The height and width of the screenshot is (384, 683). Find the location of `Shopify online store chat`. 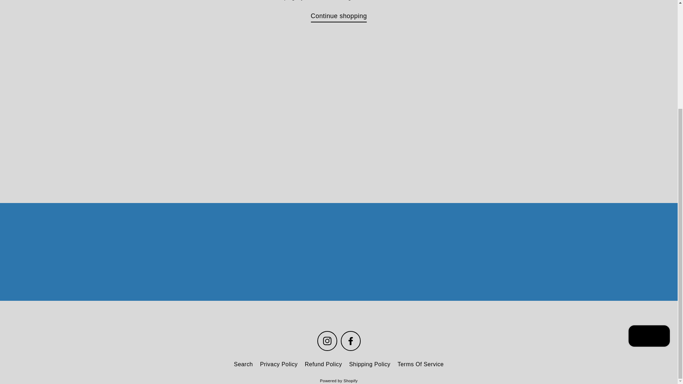

Shopify online store chat is located at coordinates (649, 190).